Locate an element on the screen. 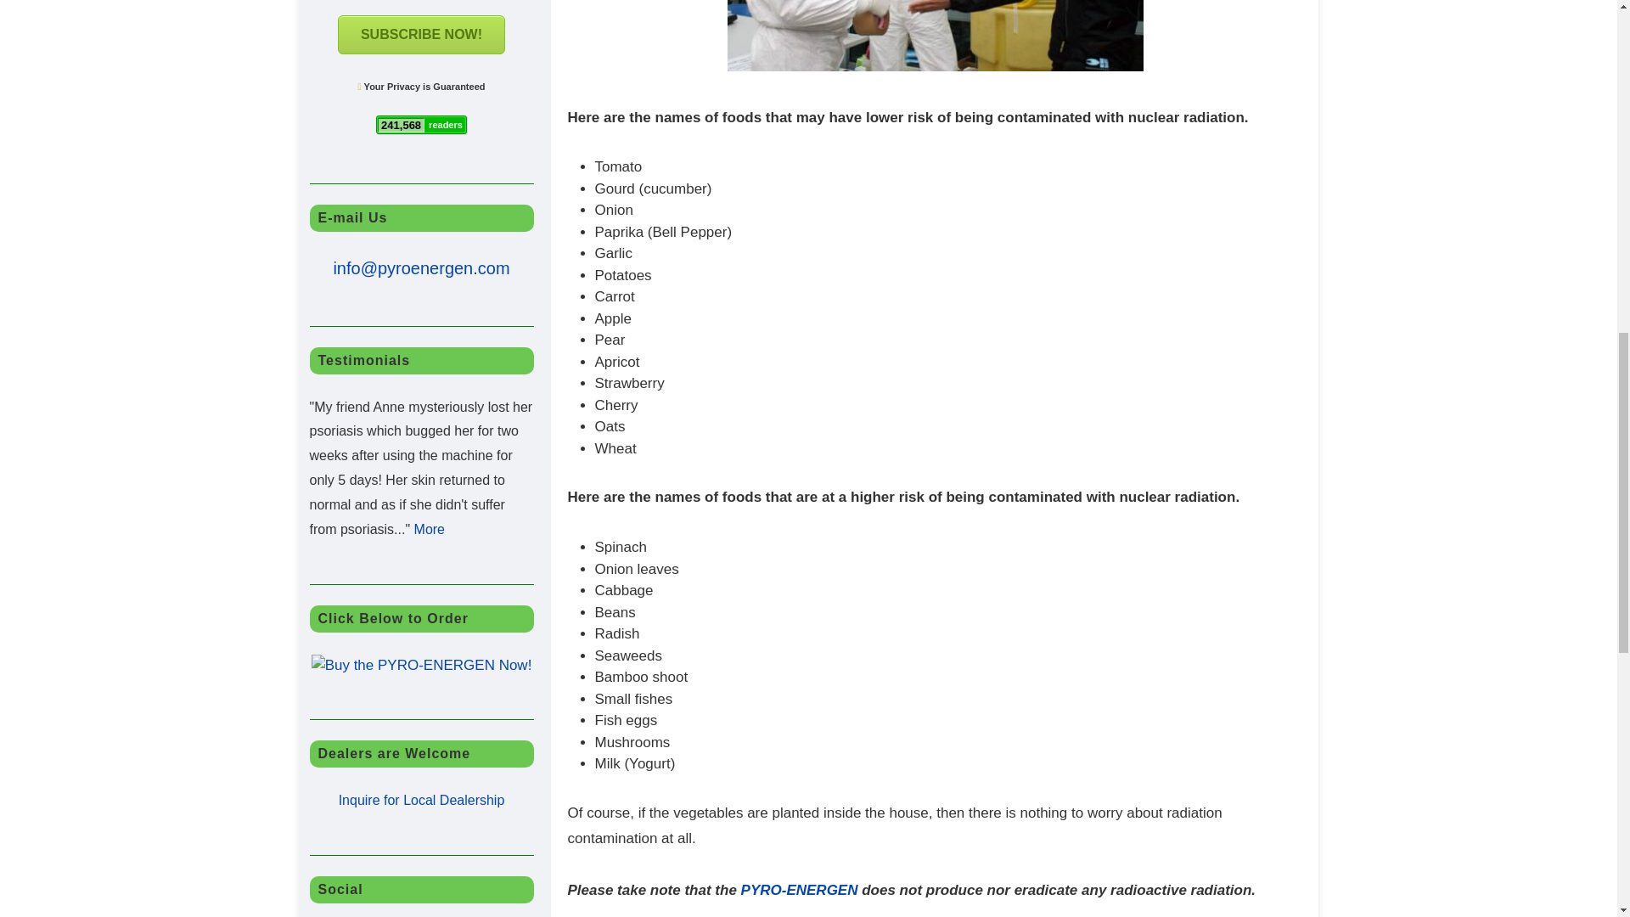  SUBSCRIBE NOW! is located at coordinates (421, 34).